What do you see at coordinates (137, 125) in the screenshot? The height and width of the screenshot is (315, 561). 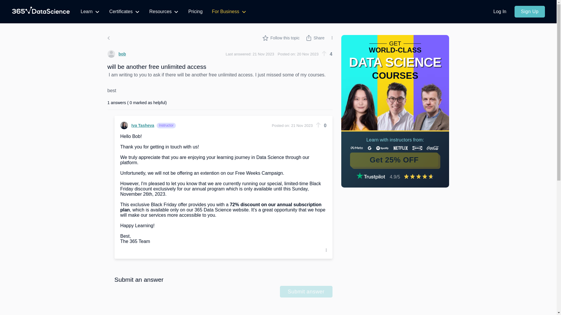 I see `Iva Tasheva` at bounding box center [137, 125].